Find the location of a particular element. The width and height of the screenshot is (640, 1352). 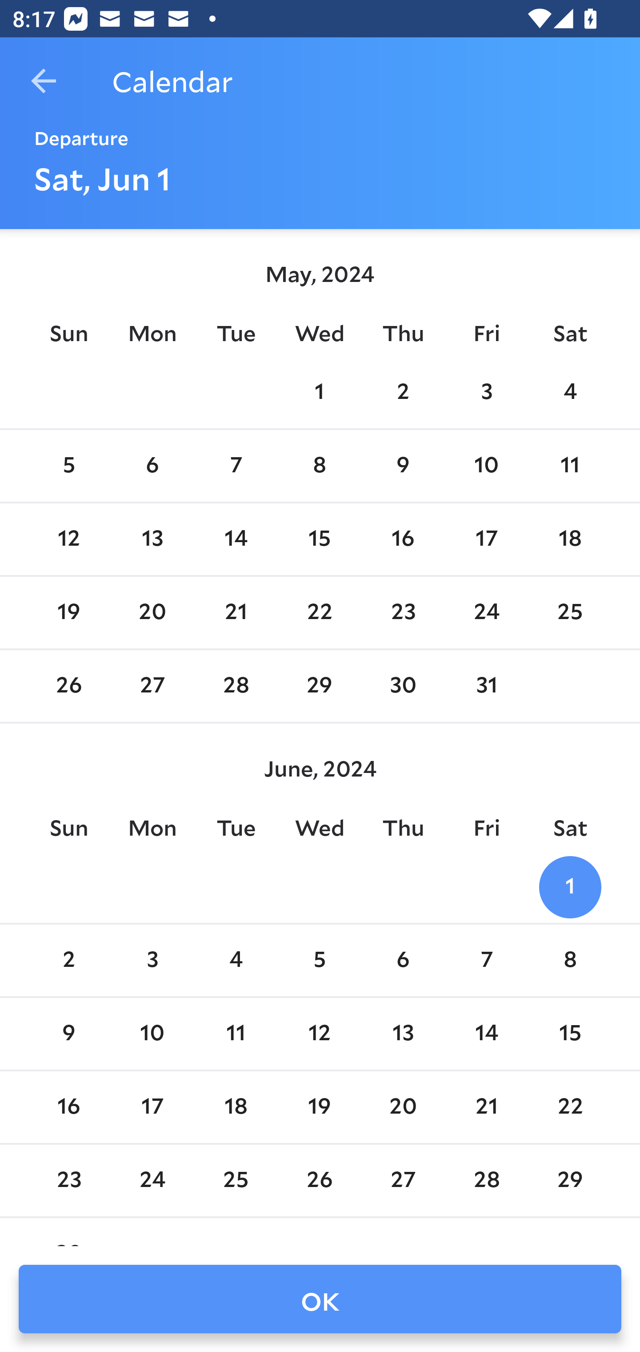

5 is located at coordinates (320, 961).